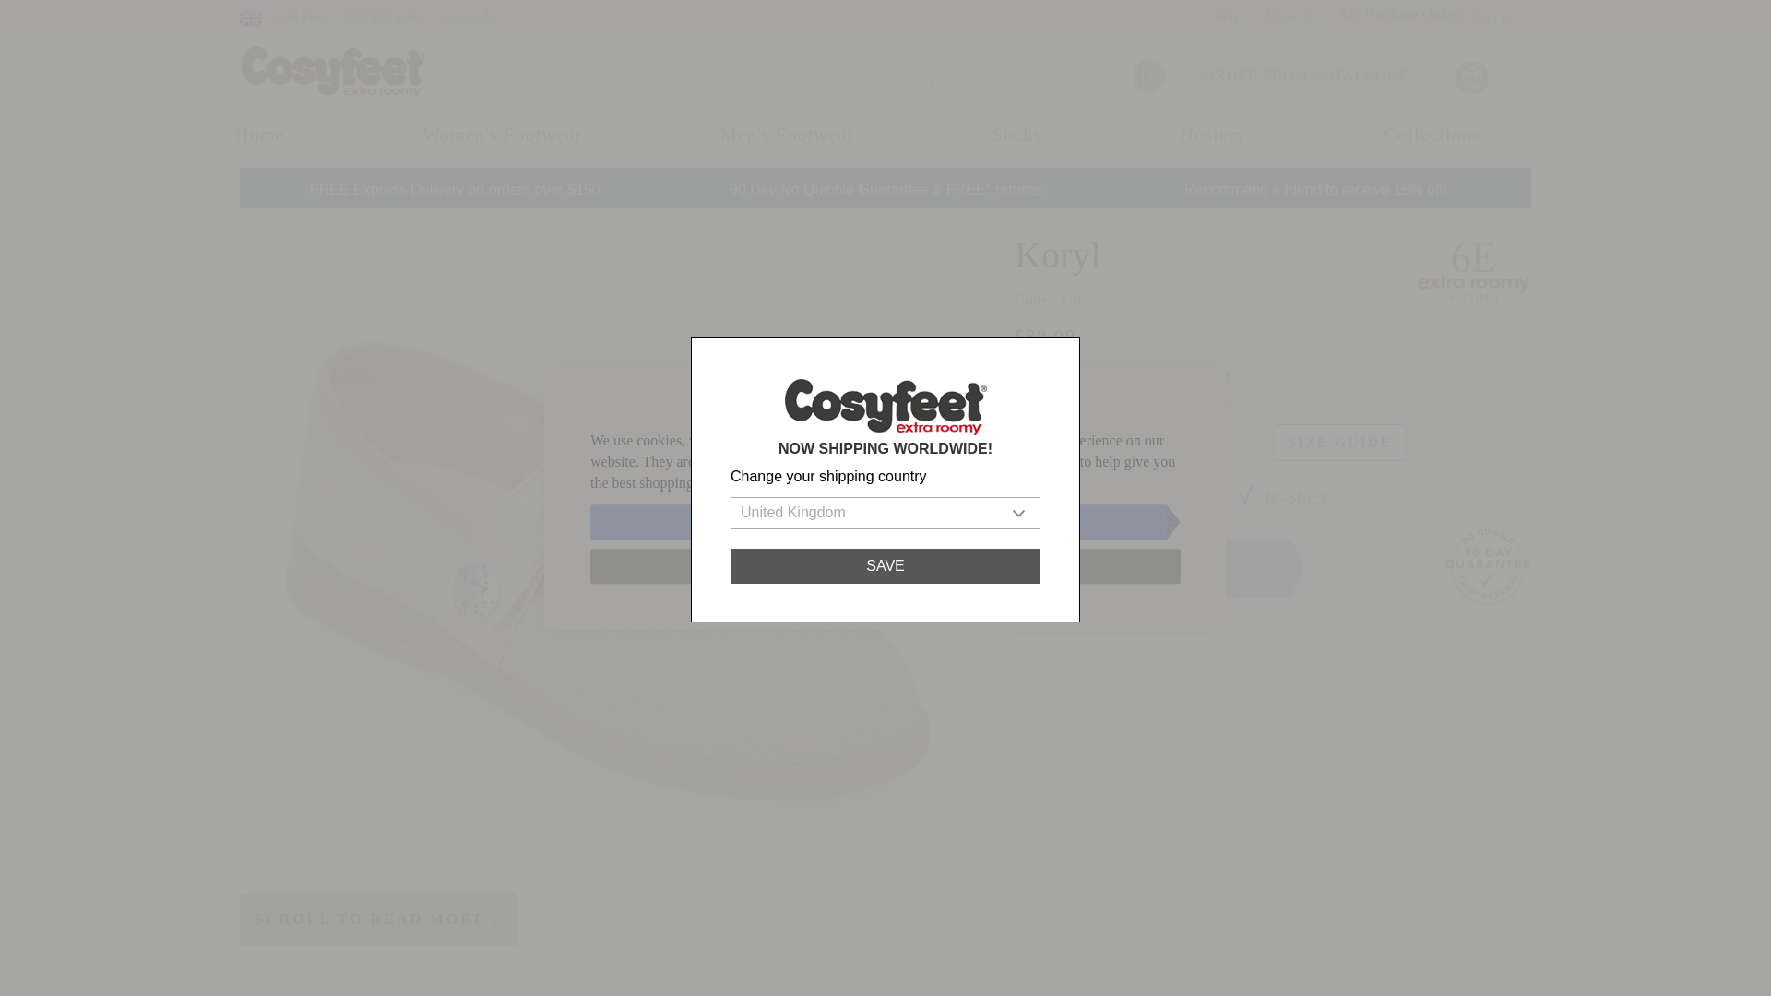 Image resolution: width=1771 pixels, height=996 pixels. I want to click on ACCEPT COOKIES, so click(878, 522).